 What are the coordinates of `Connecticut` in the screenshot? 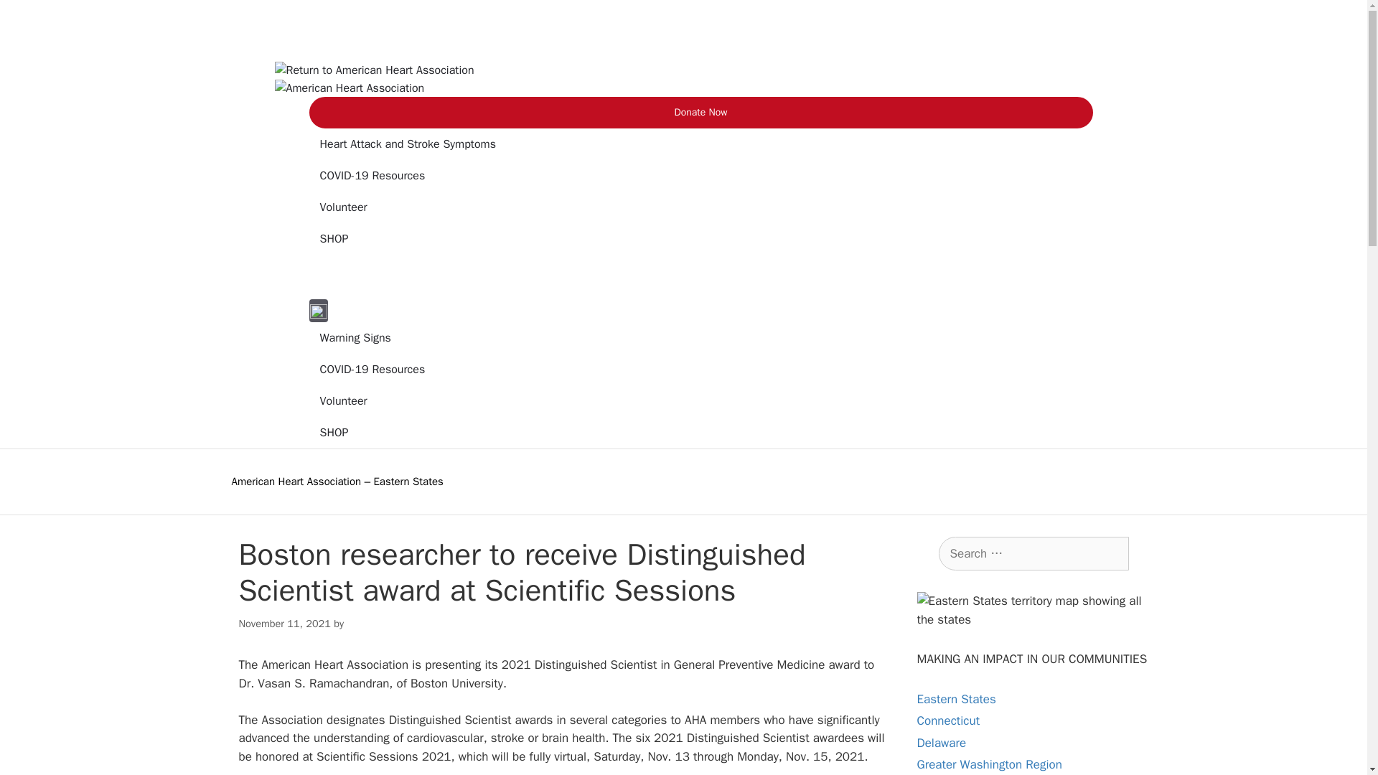 It's located at (949, 720).